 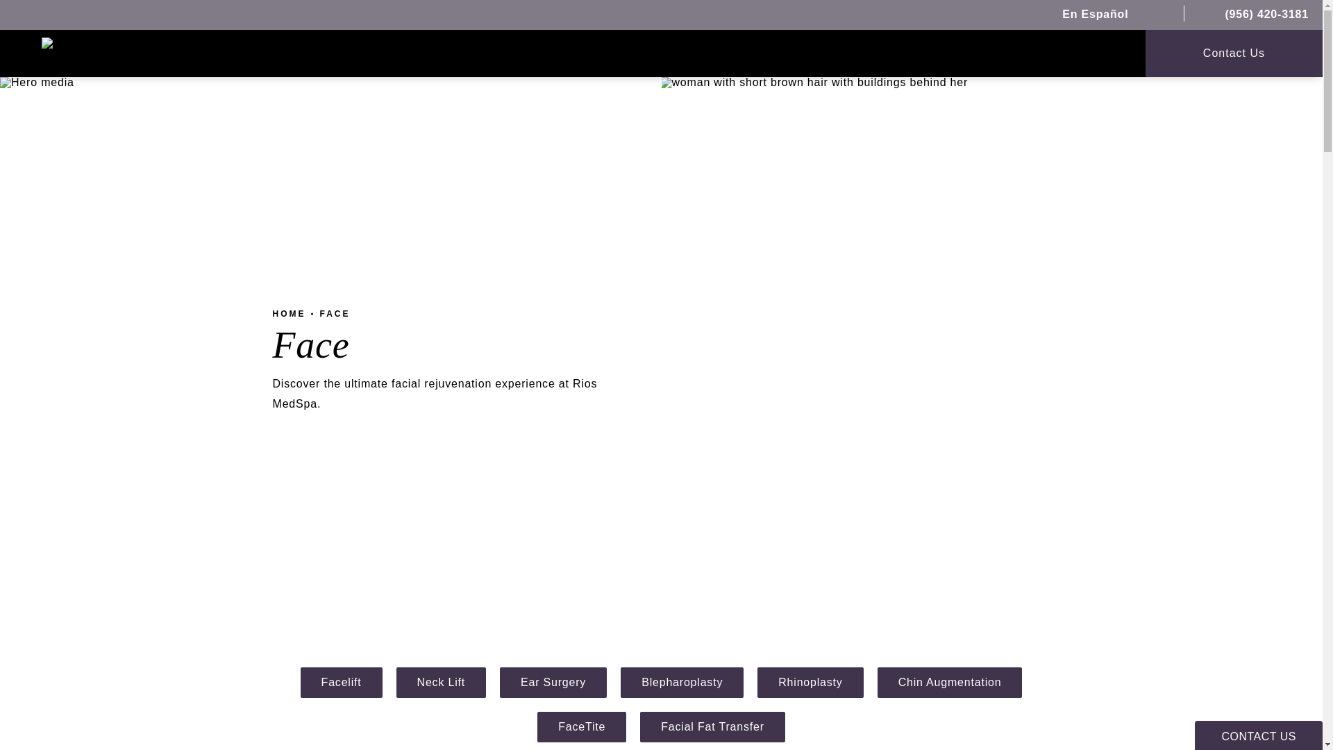 I want to click on Opens Ear Surgery page, so click(x=553, y=683).